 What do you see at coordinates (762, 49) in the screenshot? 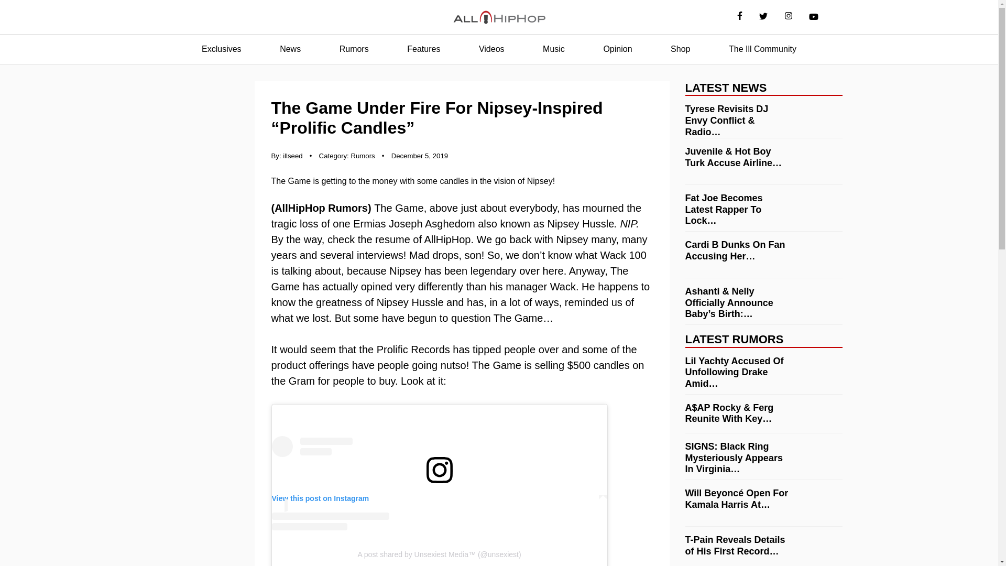
I see `The Ill Community` at bounding box center [762, 49].